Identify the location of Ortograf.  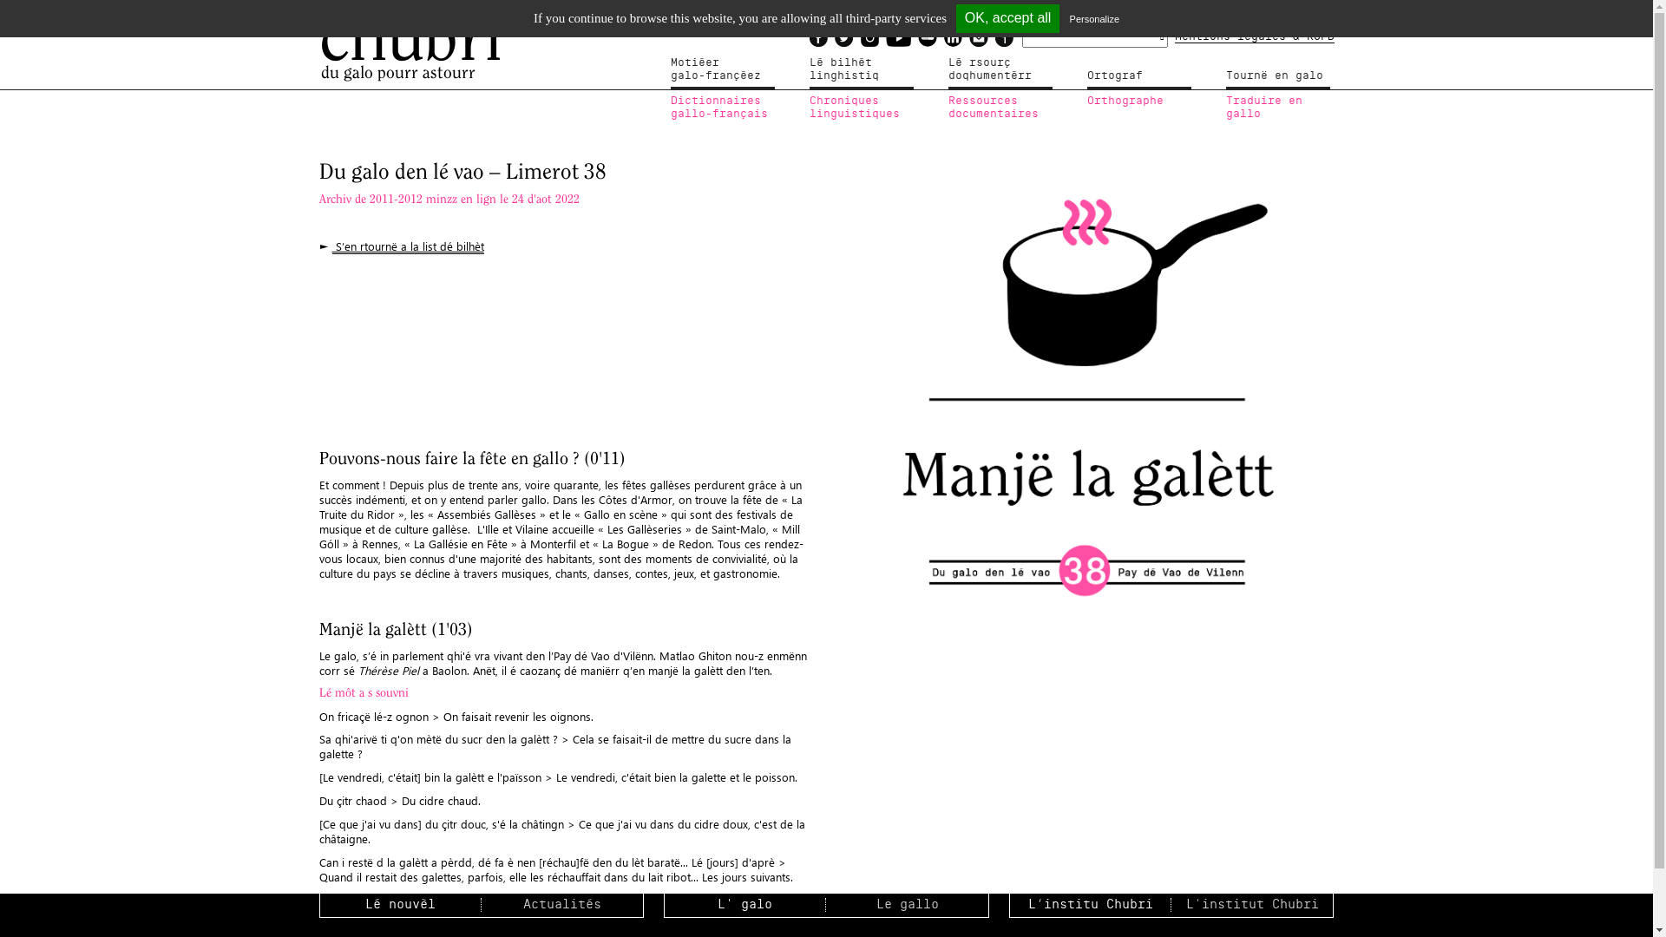
(1138, 73).